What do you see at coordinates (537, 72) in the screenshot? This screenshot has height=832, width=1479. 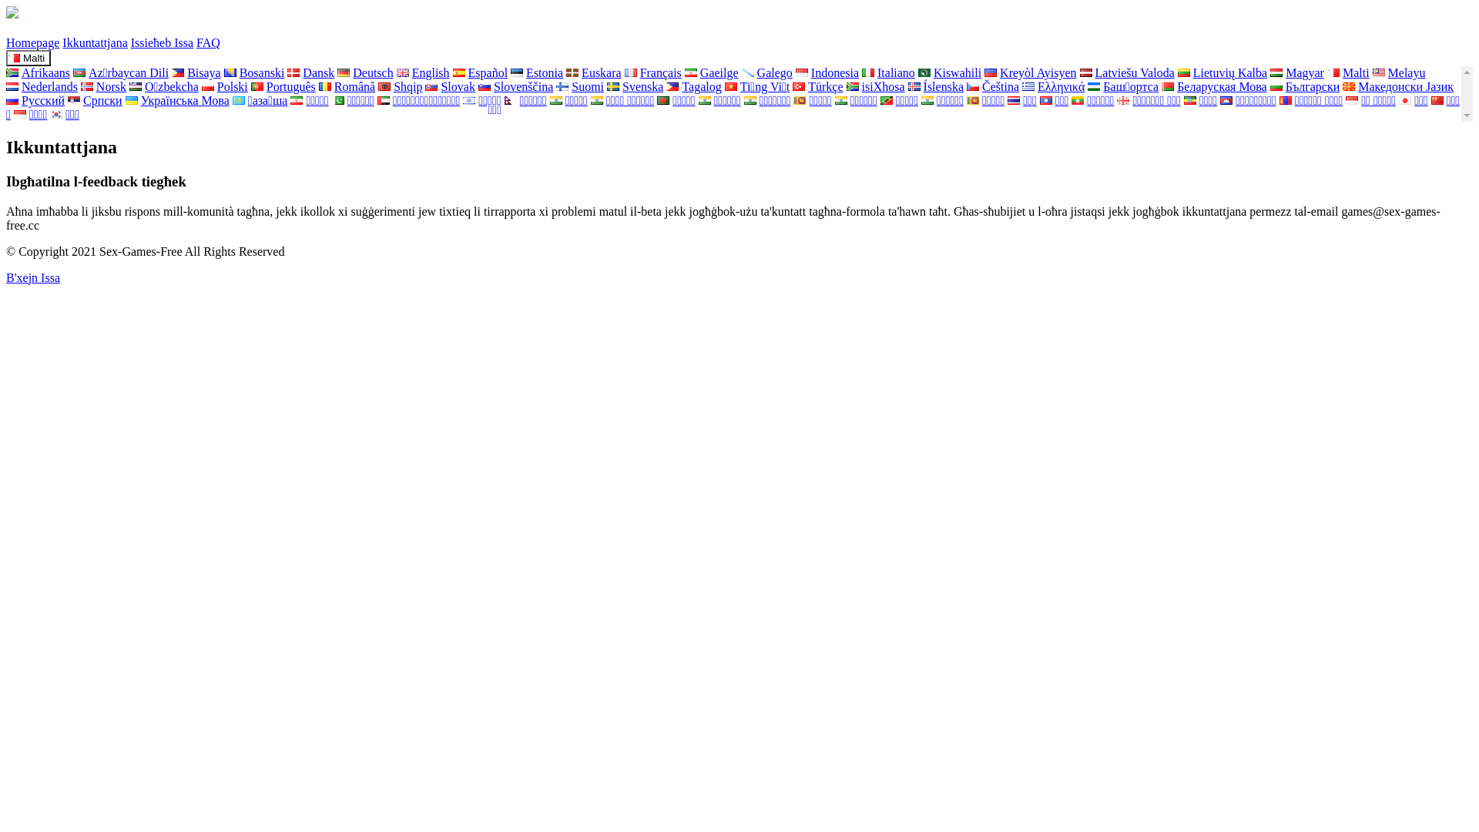 I see `Estonia` at bounding box center [537, 72].